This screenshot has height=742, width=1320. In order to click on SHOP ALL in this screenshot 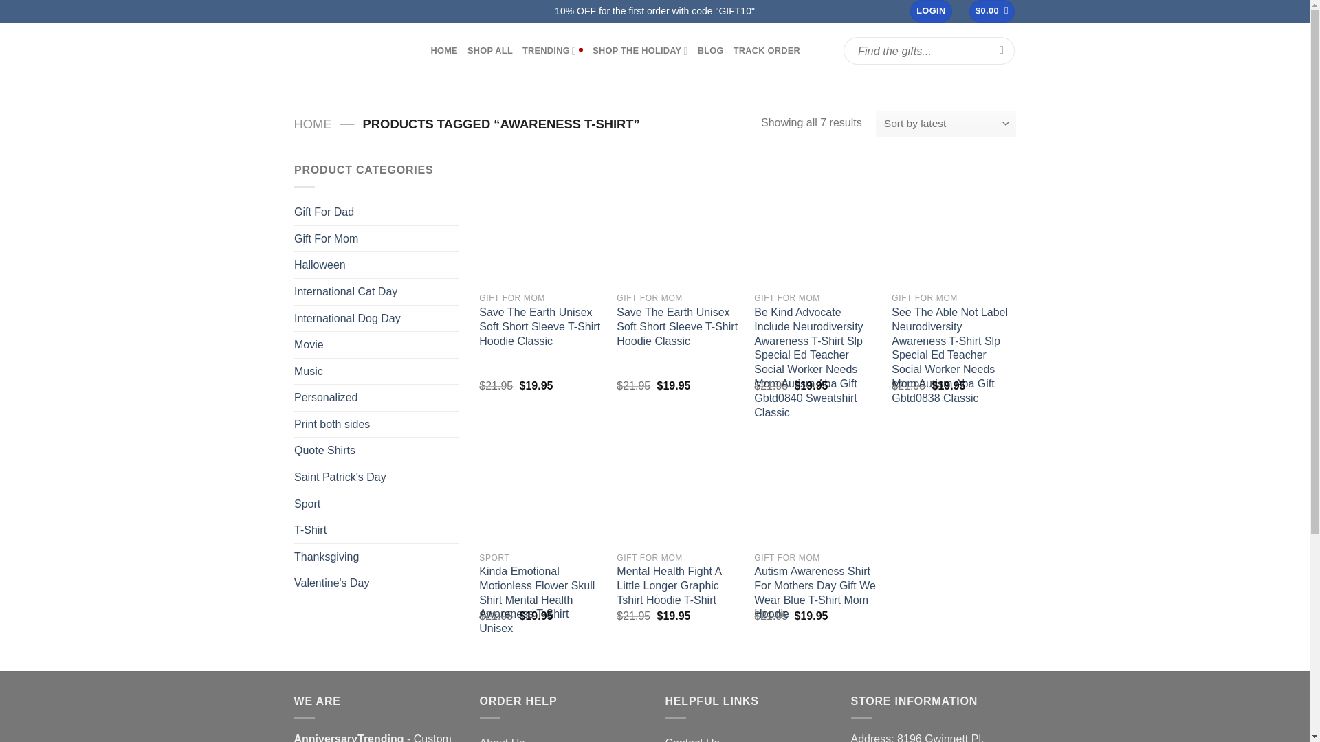, I will do `click(489, 51)`.